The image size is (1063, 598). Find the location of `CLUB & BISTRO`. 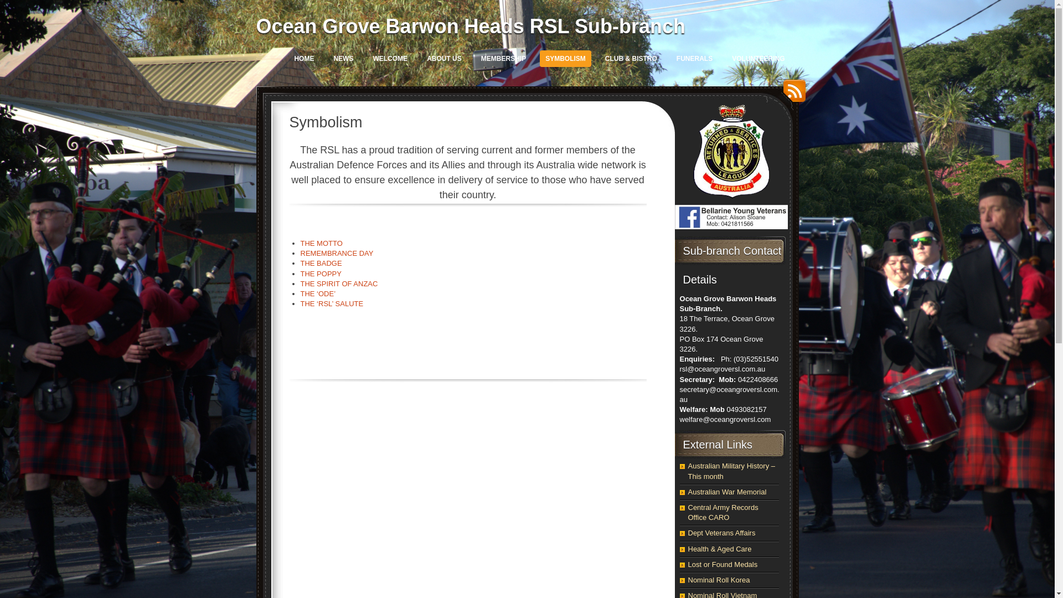

CLUB & BISTRO is located at coordinates (631, 59).